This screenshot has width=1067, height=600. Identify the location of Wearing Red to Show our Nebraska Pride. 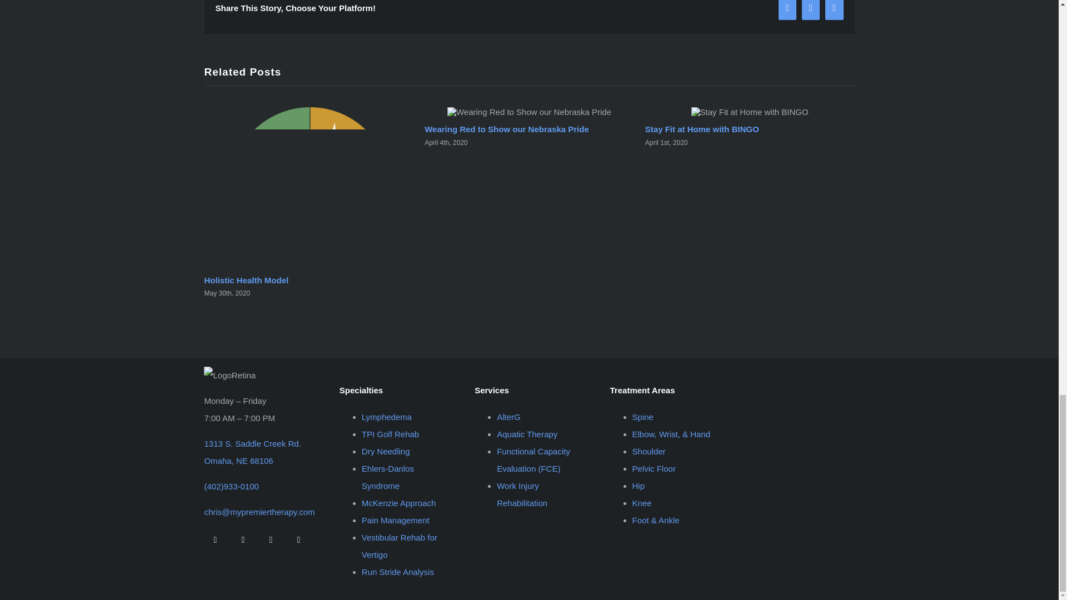
(507, 129).